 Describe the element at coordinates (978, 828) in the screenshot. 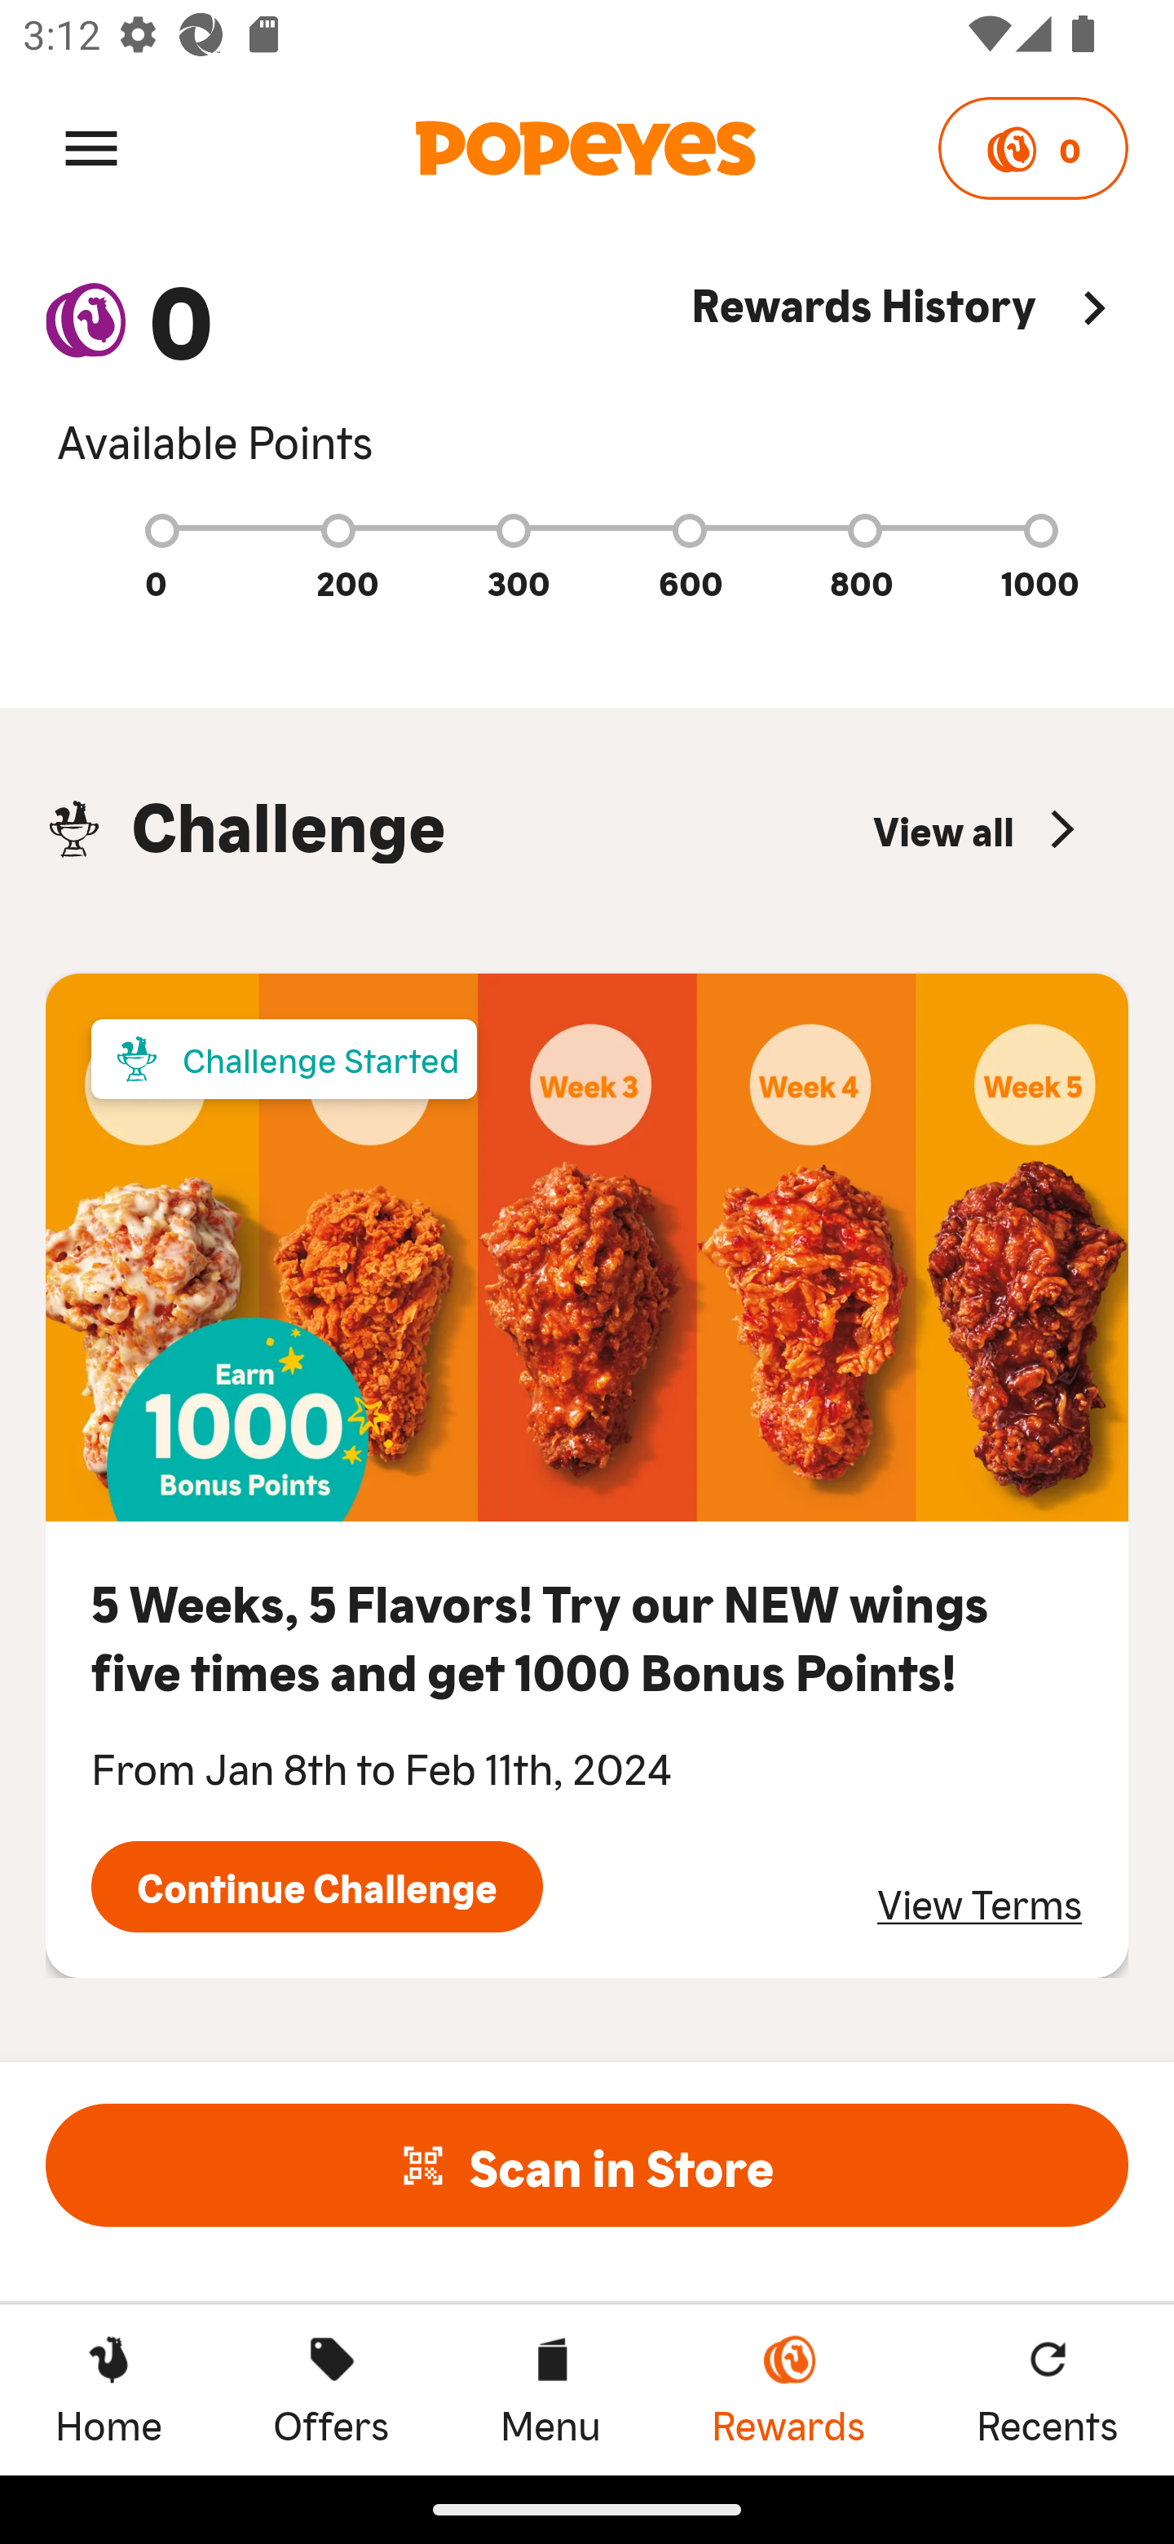

I see `View all` at that location.